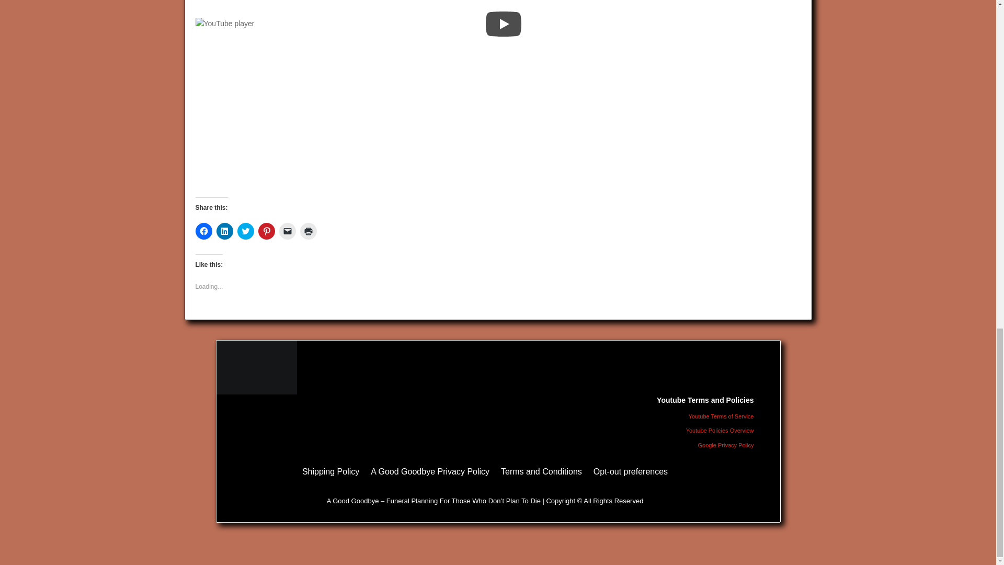 The image size is (1004, 565). I want to click on Click to share on Facebook, so click(204, 231).